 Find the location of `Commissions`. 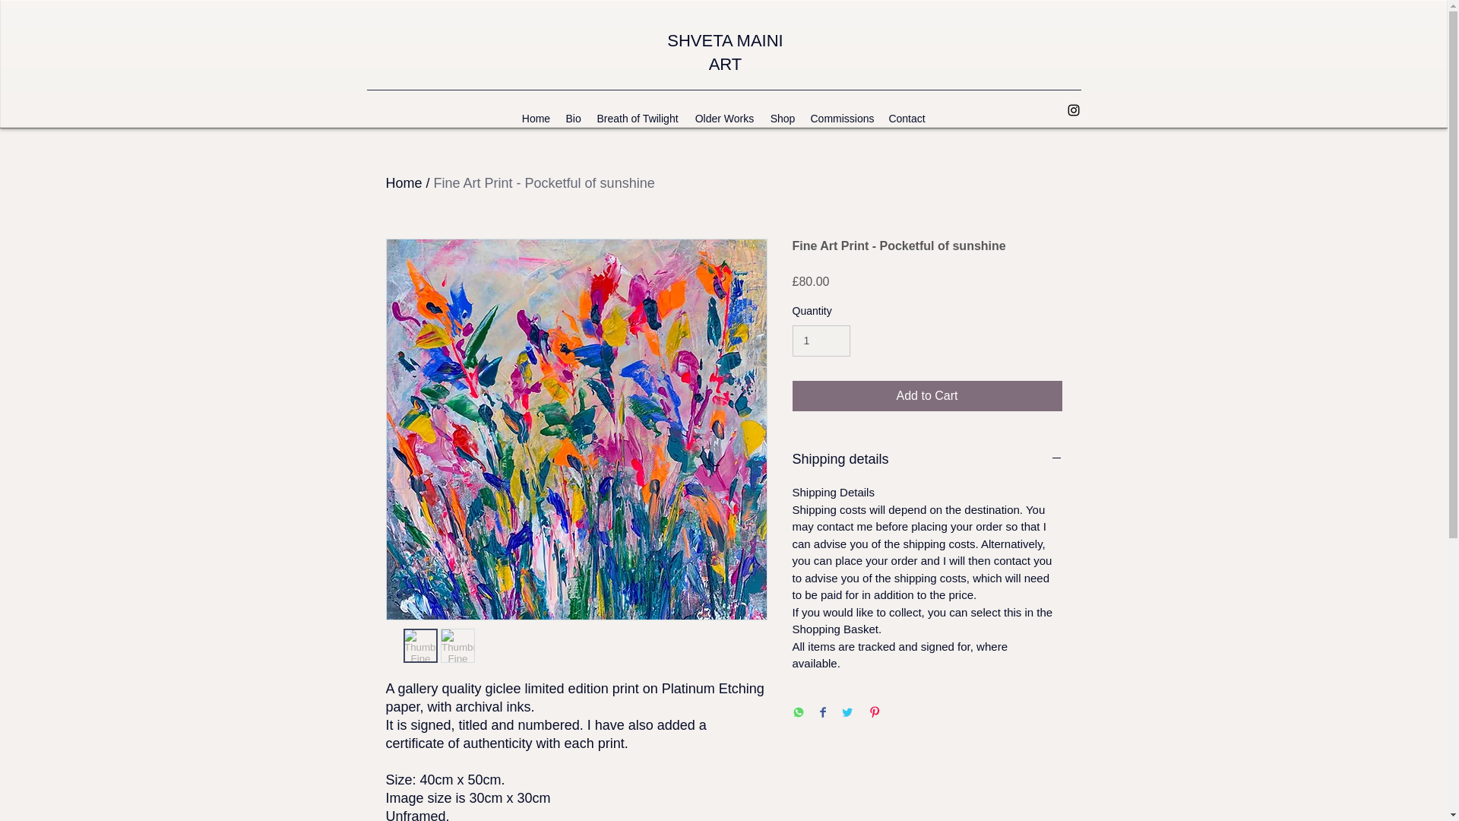

Commissions is located at coordinates (840, 119).